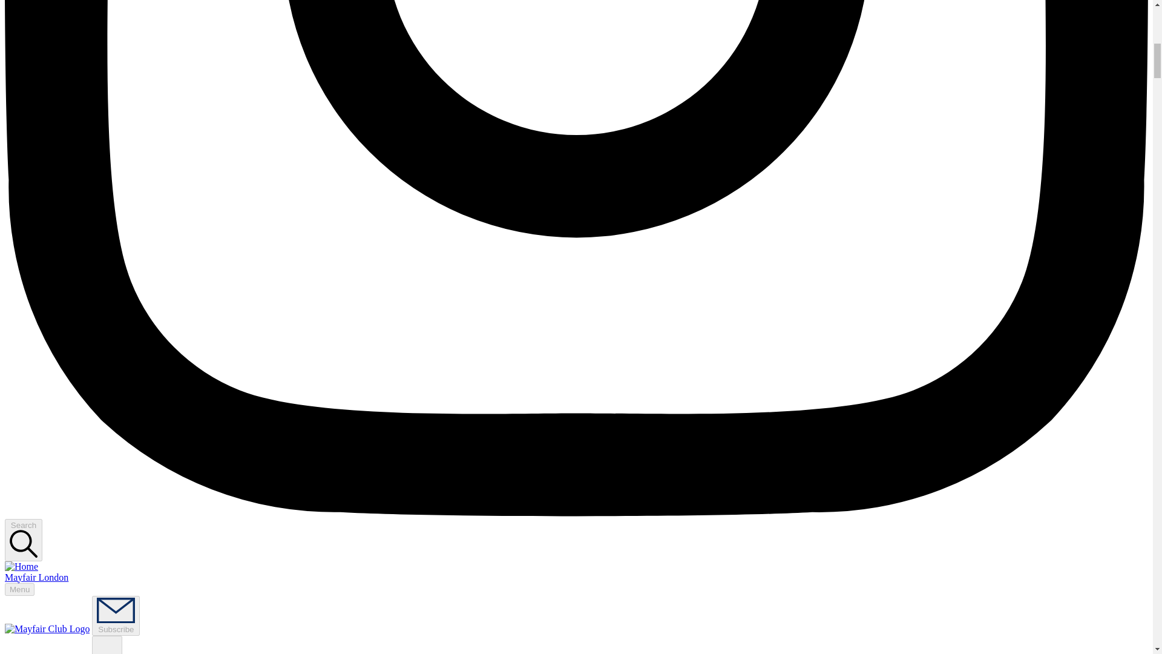 Image resolution: width=1162 pixels, height=654 pixels. What do you see at coordinates (115, 615) in the screenshot?
I see `Subscribe` at bounding box center [115, 615].